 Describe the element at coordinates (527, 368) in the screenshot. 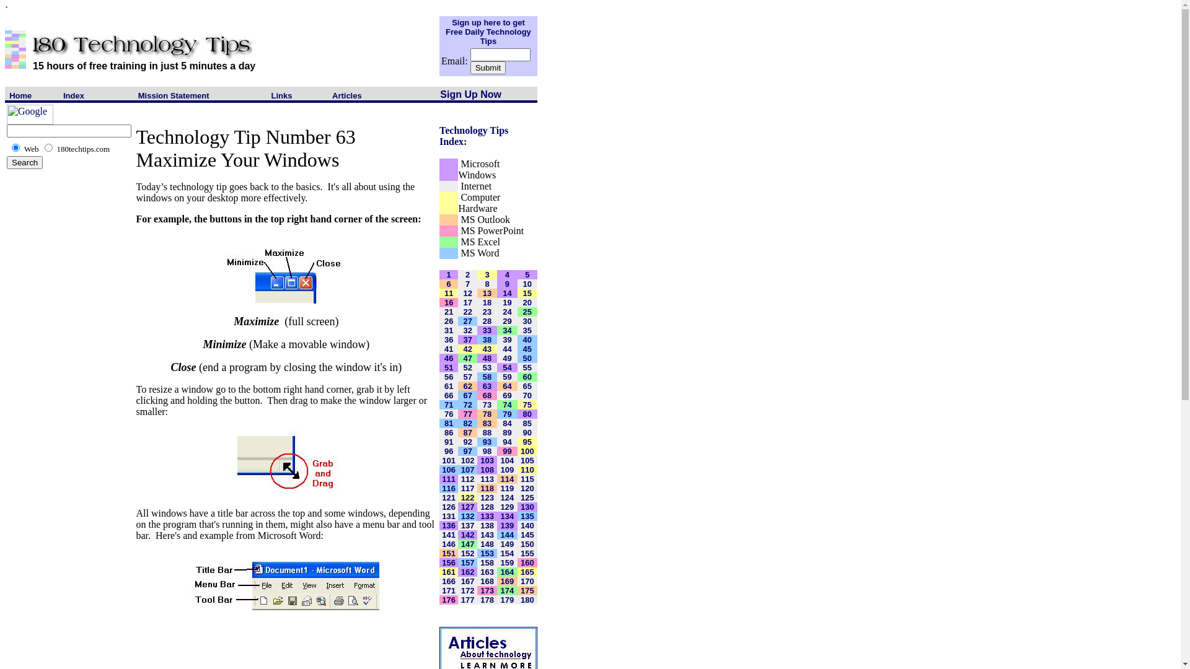

I see `55` at that location.